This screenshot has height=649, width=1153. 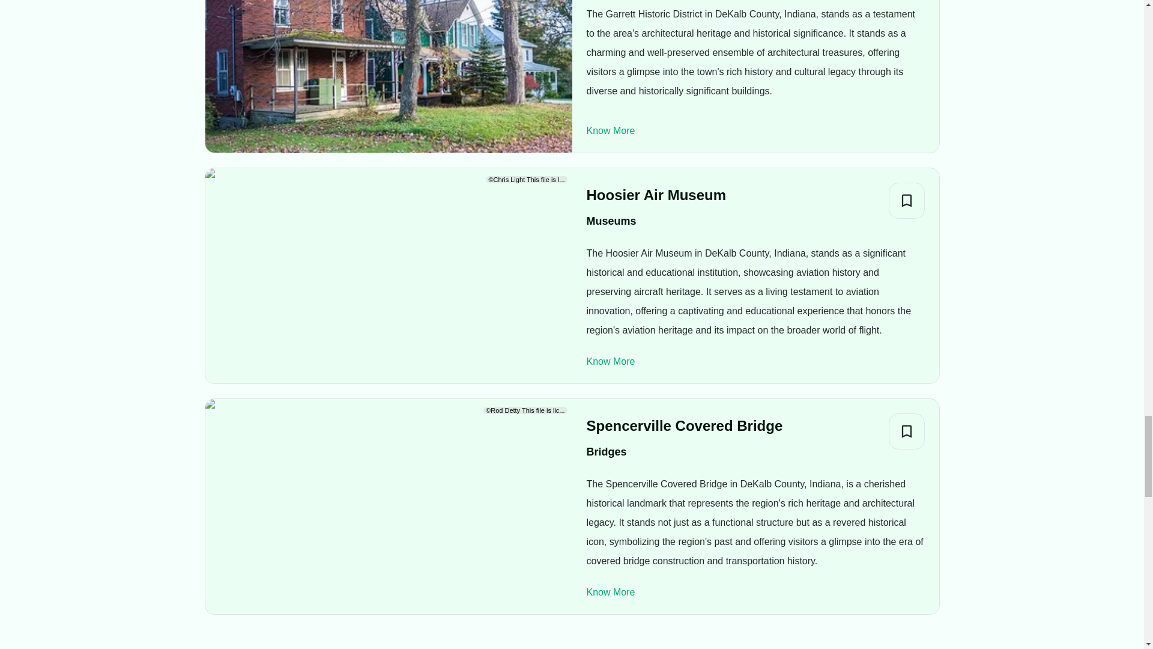 What do you see at coordinates (907, 431) in the screenshot?
I see `Add to Bucket List` at bounding box center [907, 431].